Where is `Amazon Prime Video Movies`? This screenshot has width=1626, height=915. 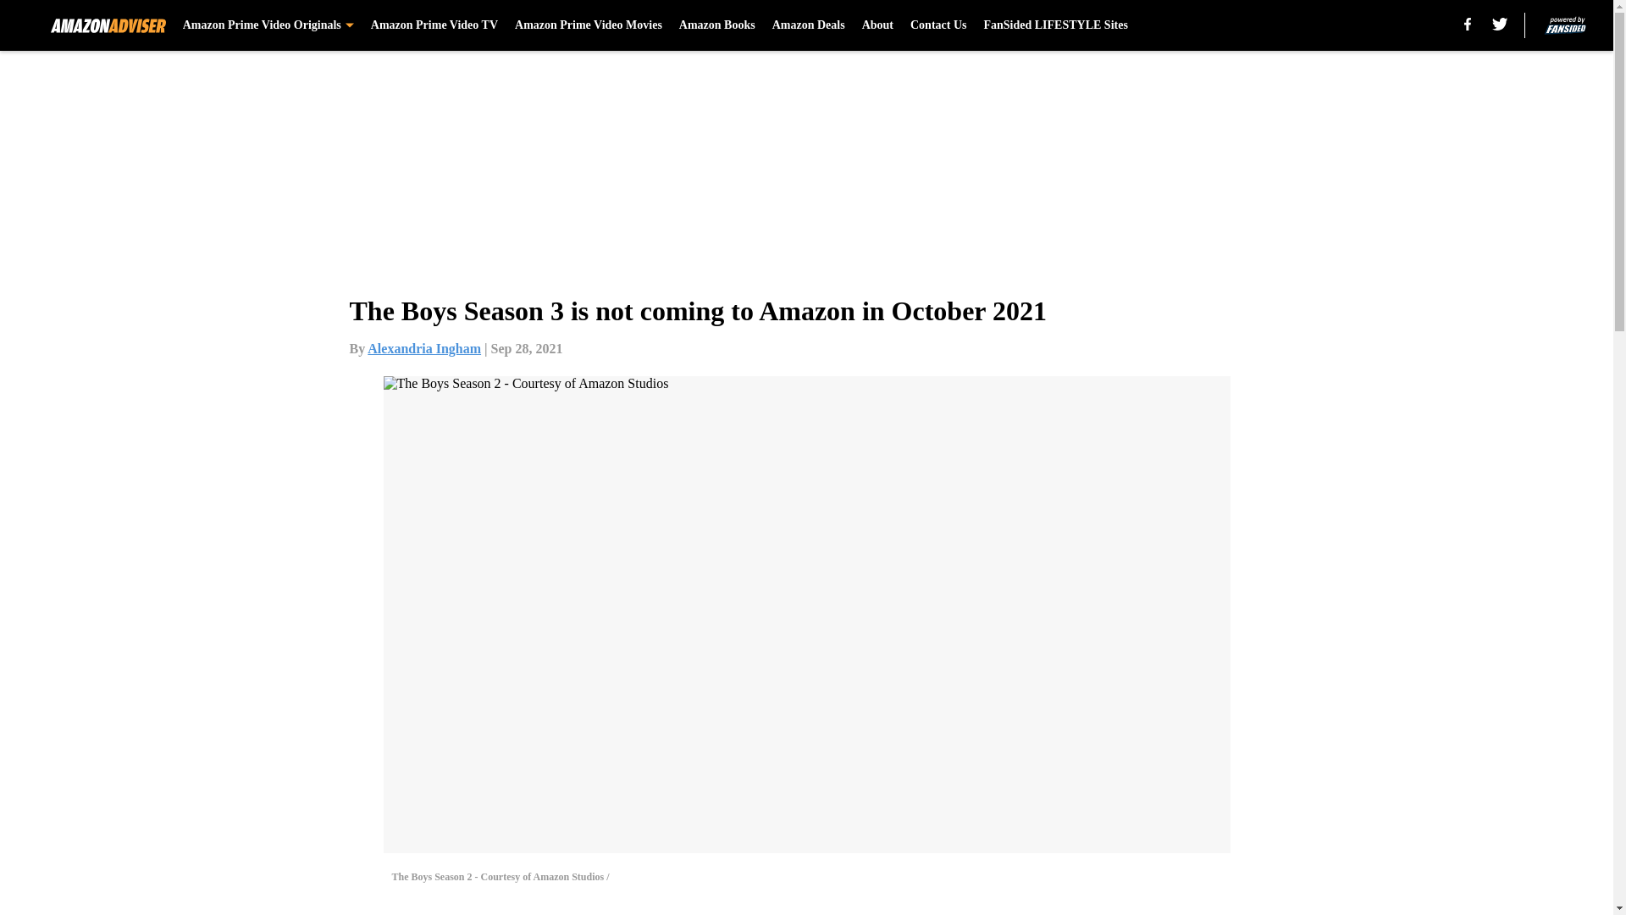
Amazon Prime Video Movies is located at coordinates (588, 25).